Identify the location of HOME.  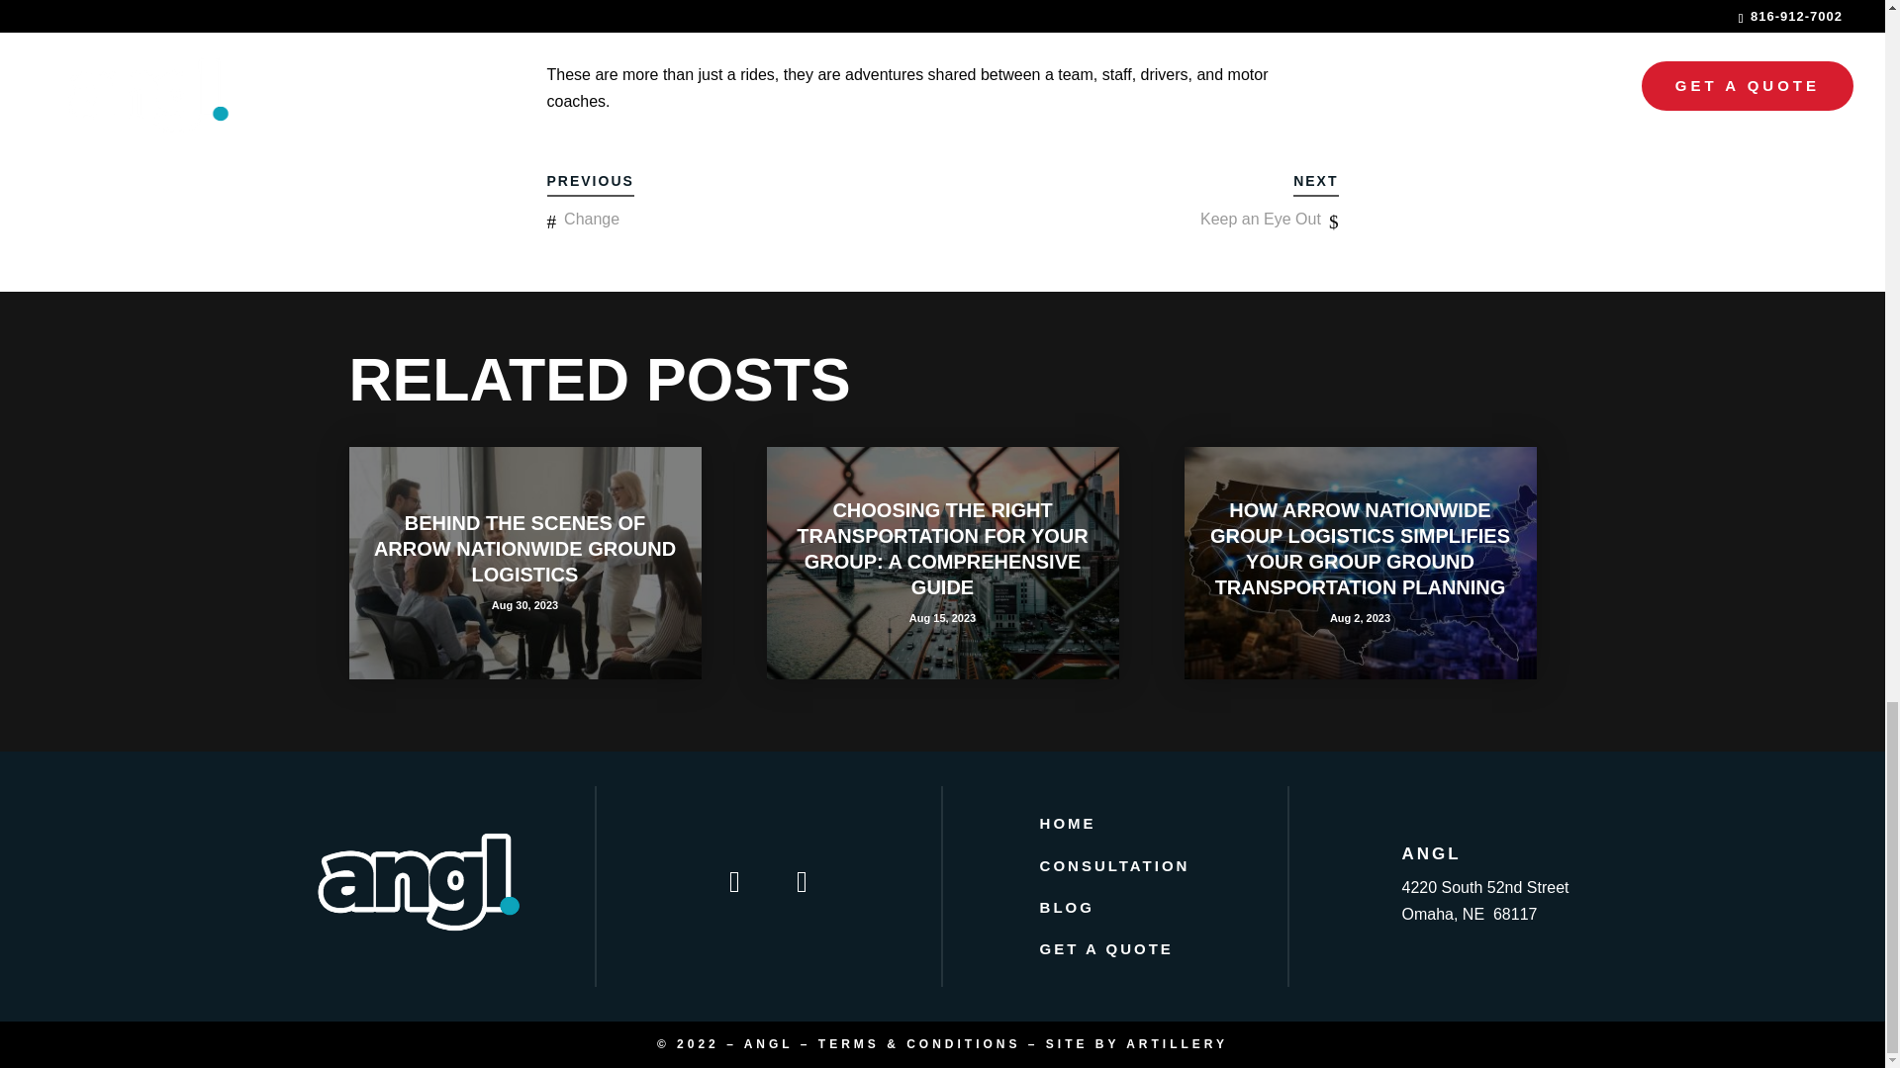
(1067, 823).